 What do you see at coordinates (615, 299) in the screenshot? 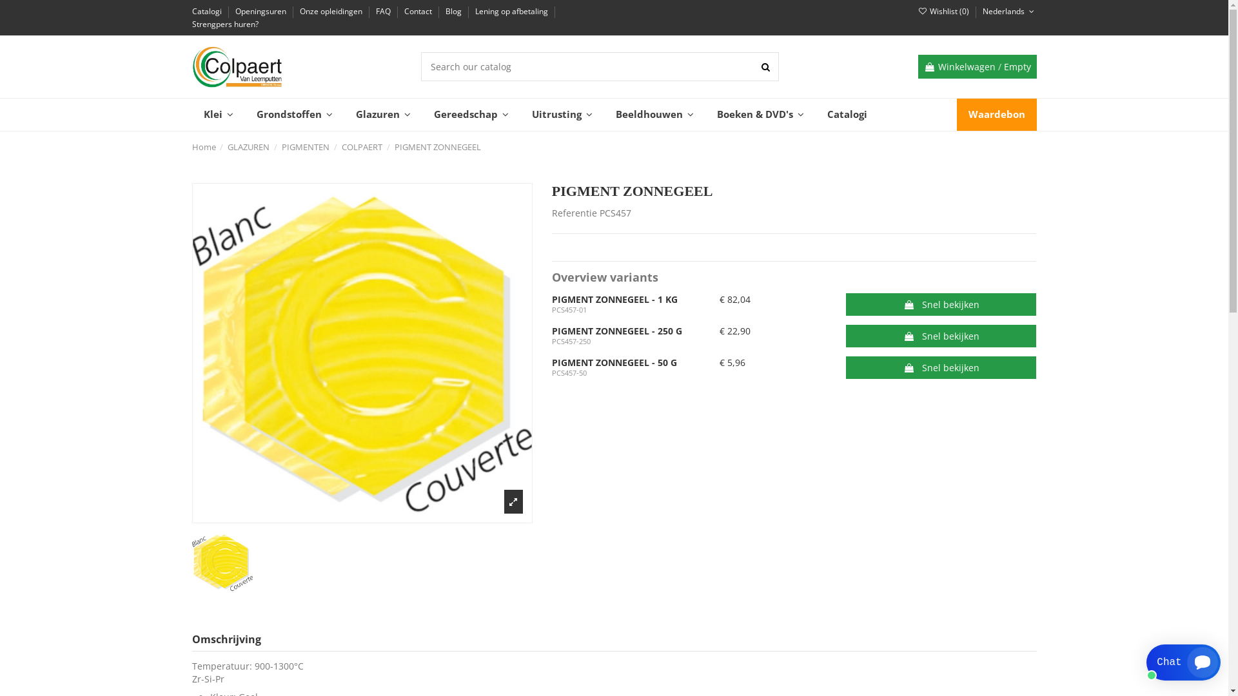
I see `PIGMENT ZONNEGEEL - 1 KG` at bounding box center [615, 299].